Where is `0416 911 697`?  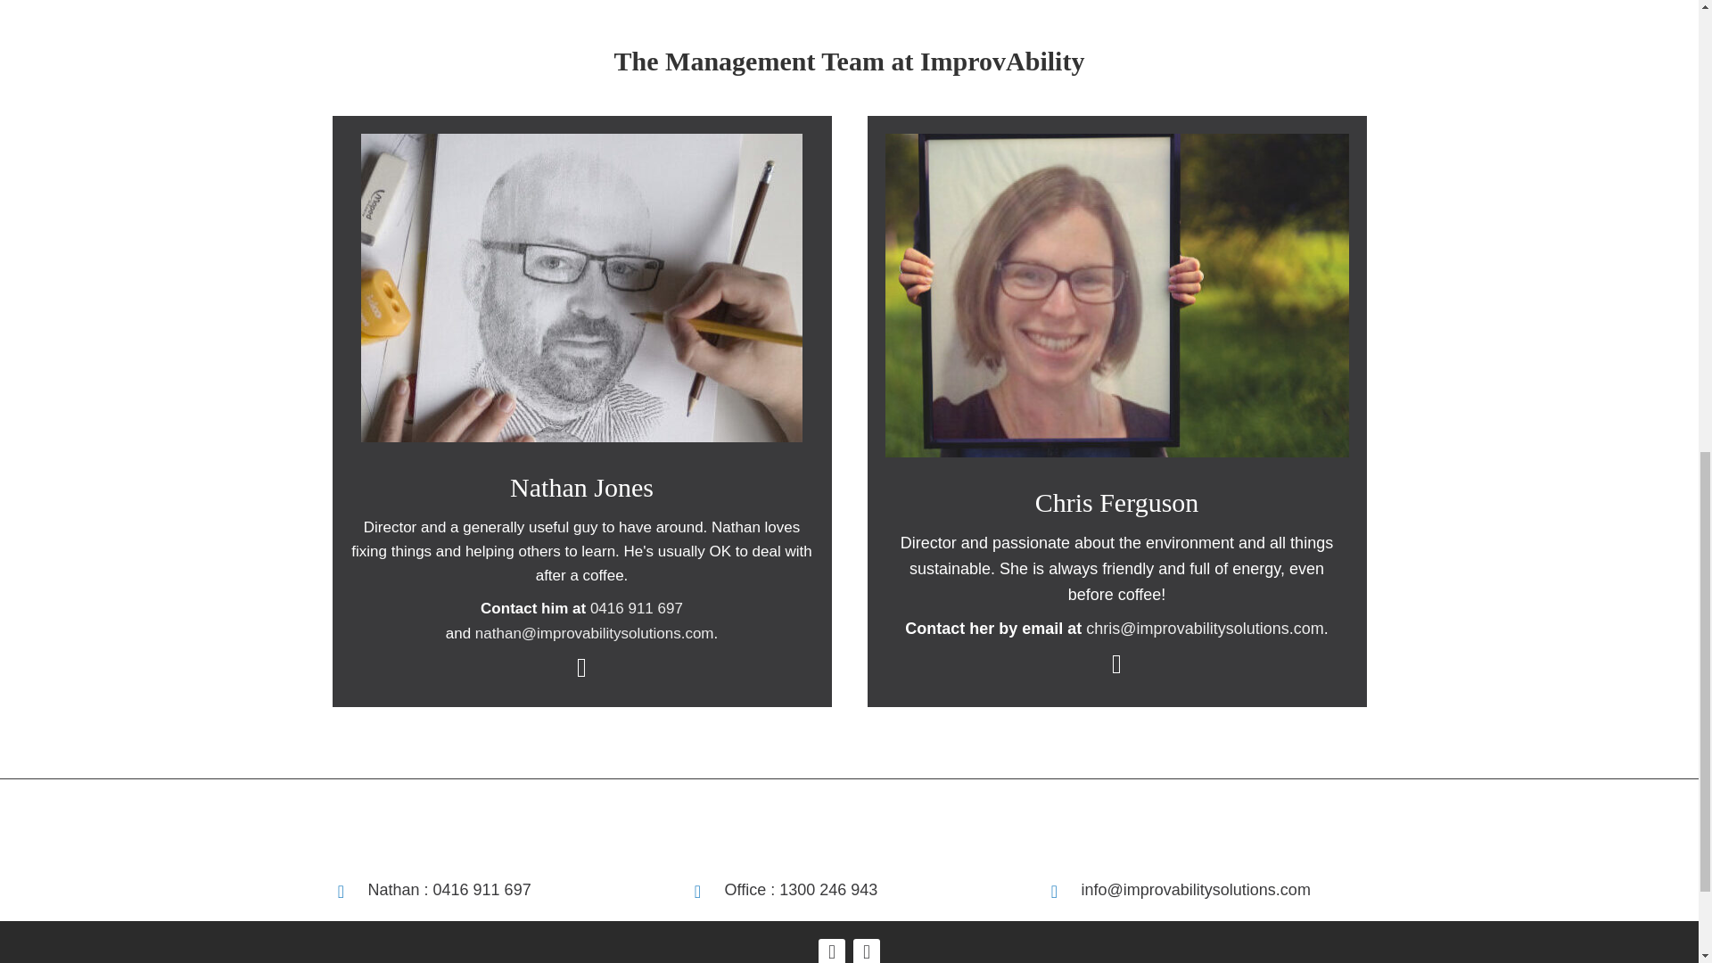 0416 911 697 is located at coordinates (481, 890).